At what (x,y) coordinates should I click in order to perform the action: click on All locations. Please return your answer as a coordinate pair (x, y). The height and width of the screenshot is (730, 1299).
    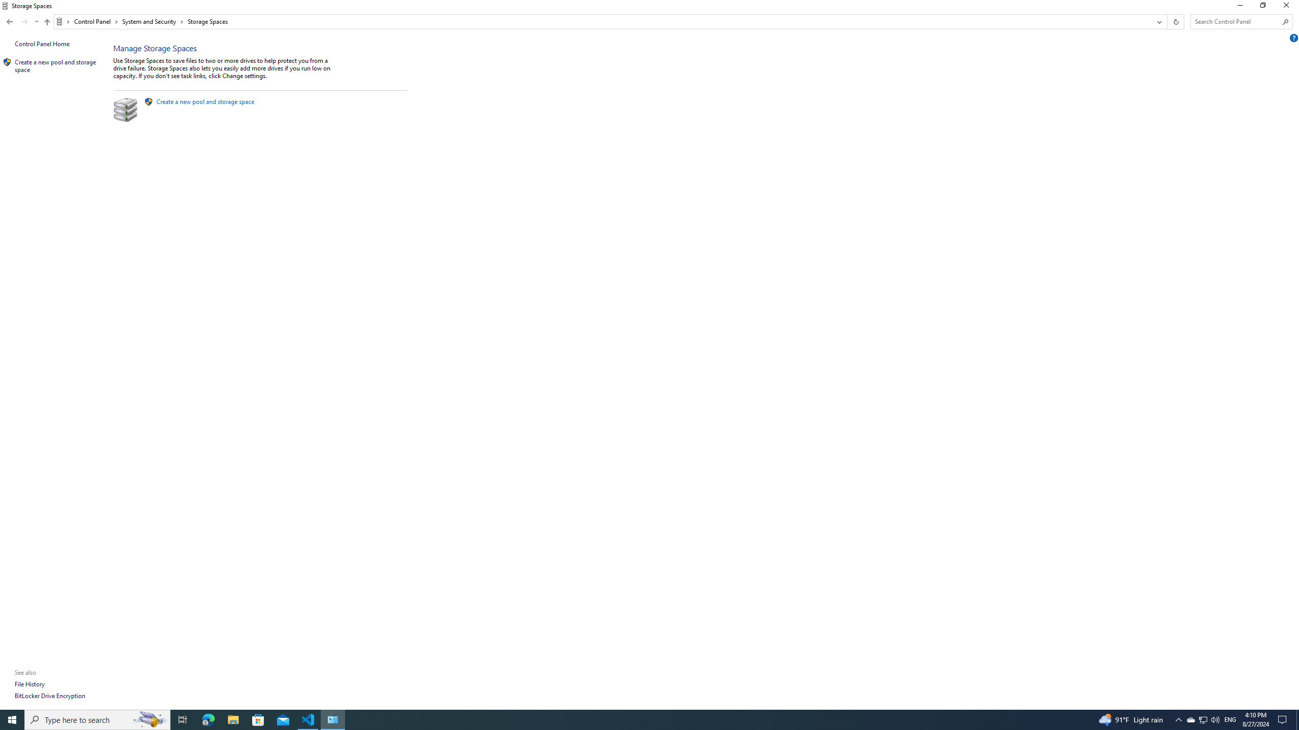
    Looking at the image, I should click on (63, 21).